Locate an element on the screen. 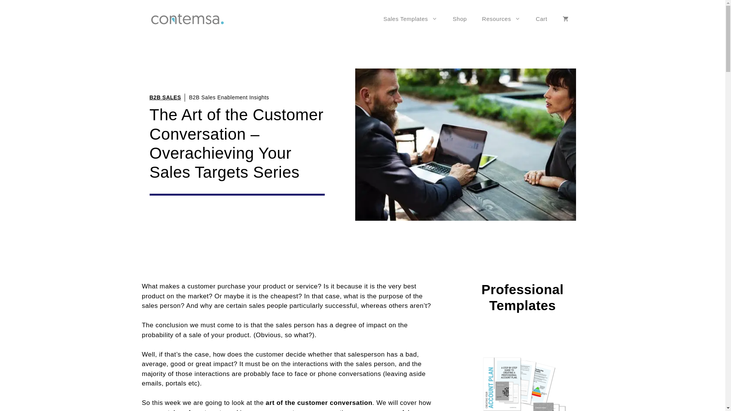 The height and width of the screenshot is (411, 731). View your shopping cart is located at coordinates (565, 19).